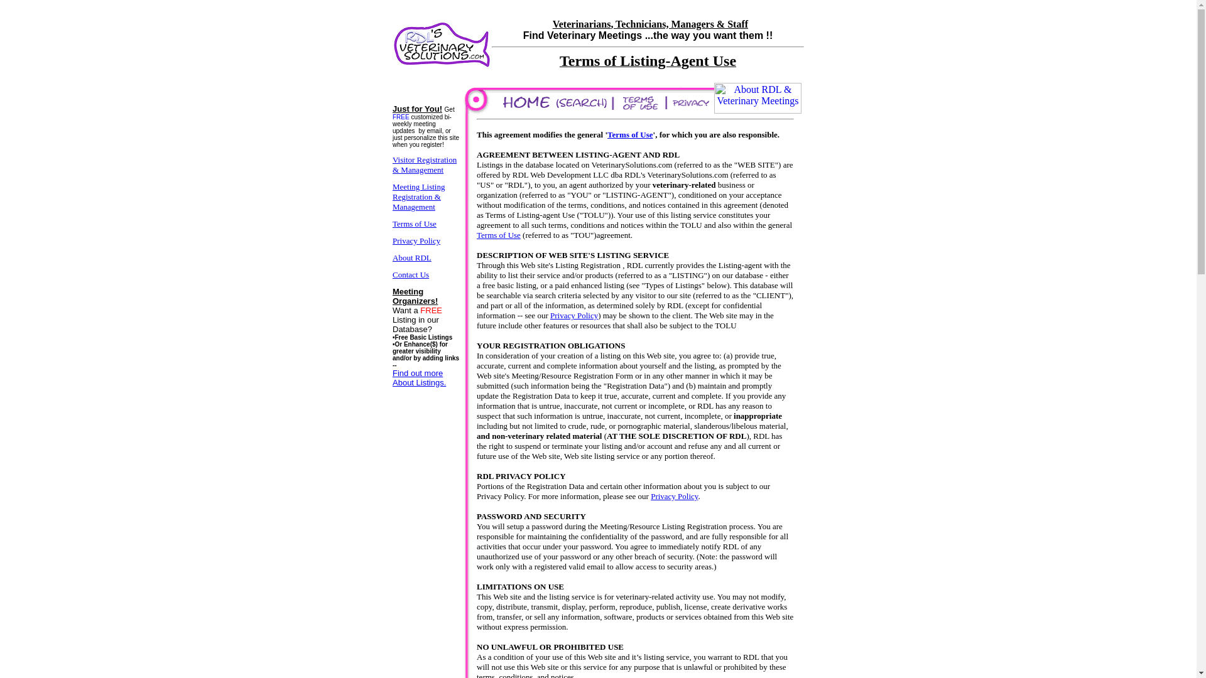 The width and height of the screenshot is (1206, 678). What do you see at coordinates (629, 134) in the screenshot?
I see `Terms of Use` at bounding box center [629, 134].